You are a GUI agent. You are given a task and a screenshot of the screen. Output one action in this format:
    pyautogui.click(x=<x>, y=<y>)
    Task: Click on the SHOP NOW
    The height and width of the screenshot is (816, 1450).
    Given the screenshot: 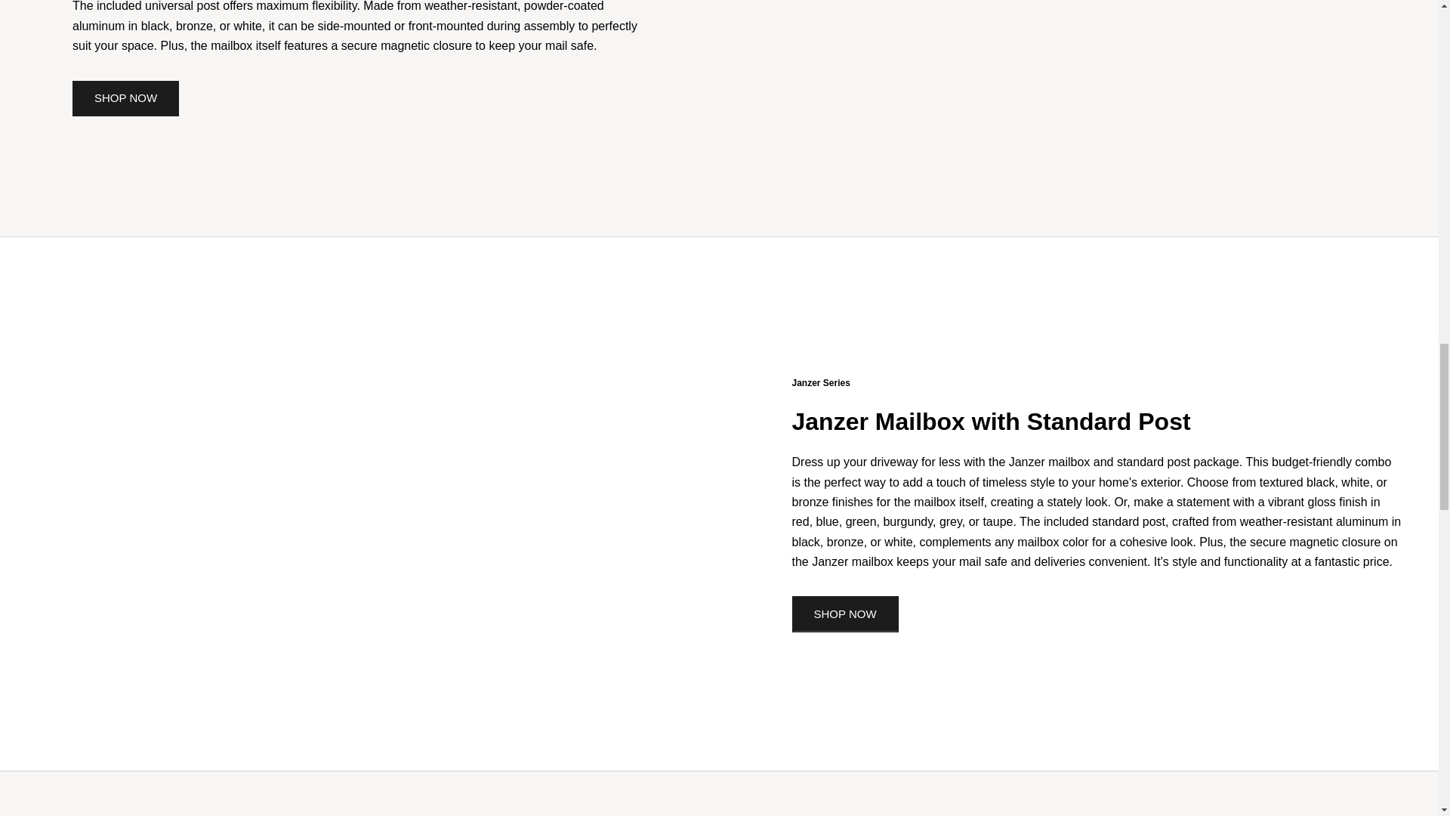 What is the action you would take?
    pyautogui.click(x=125, y=98)
    